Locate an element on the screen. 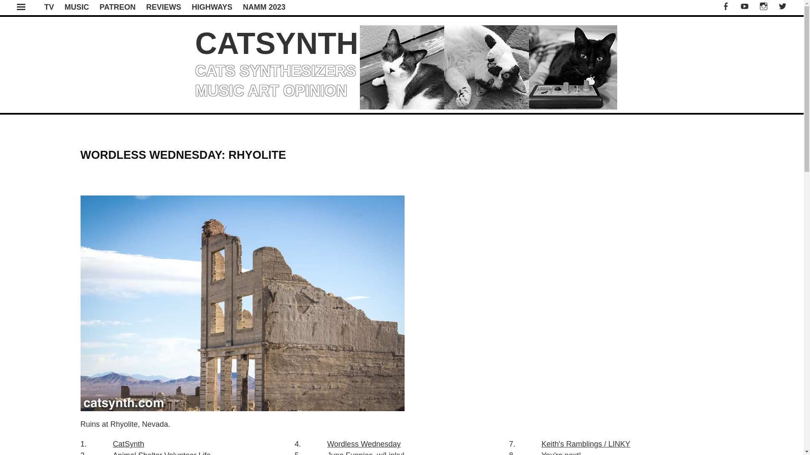 This screenshot has height=455, width=810. HIGHWAYS is located at coordinates (211, 7).